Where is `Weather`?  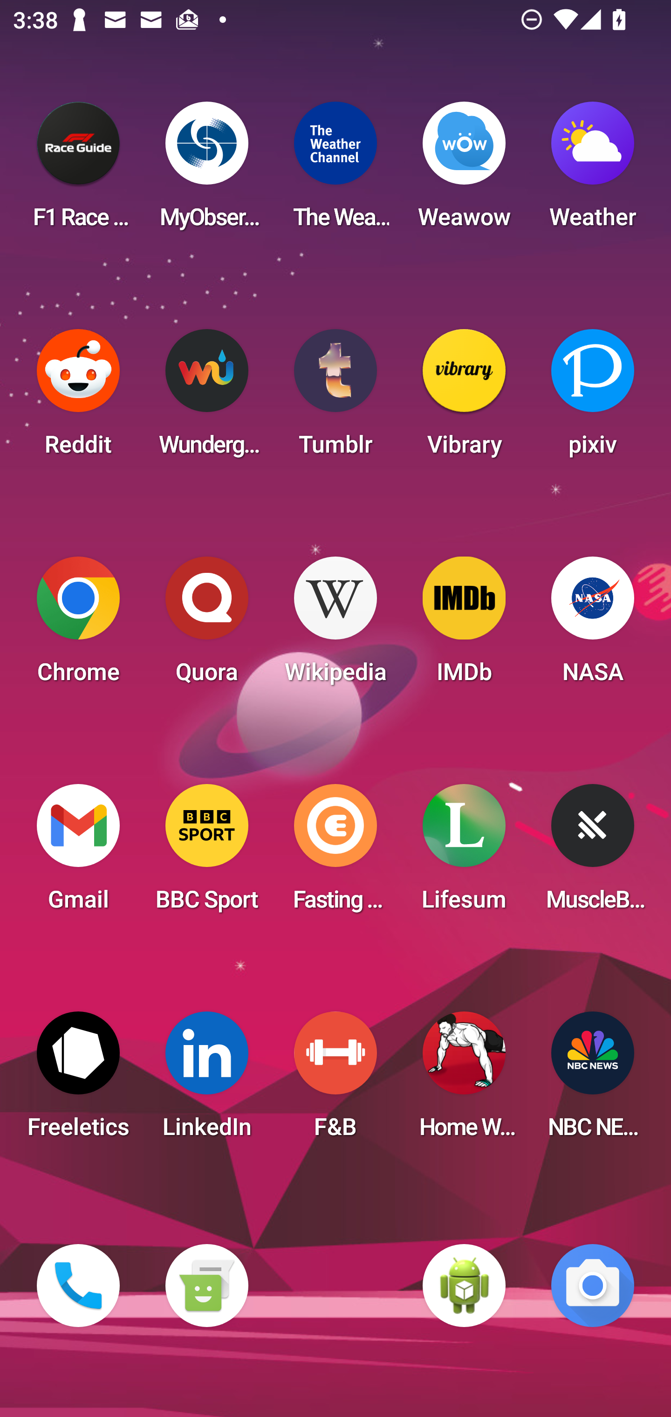 Weather is located at coordinates (593, 171).